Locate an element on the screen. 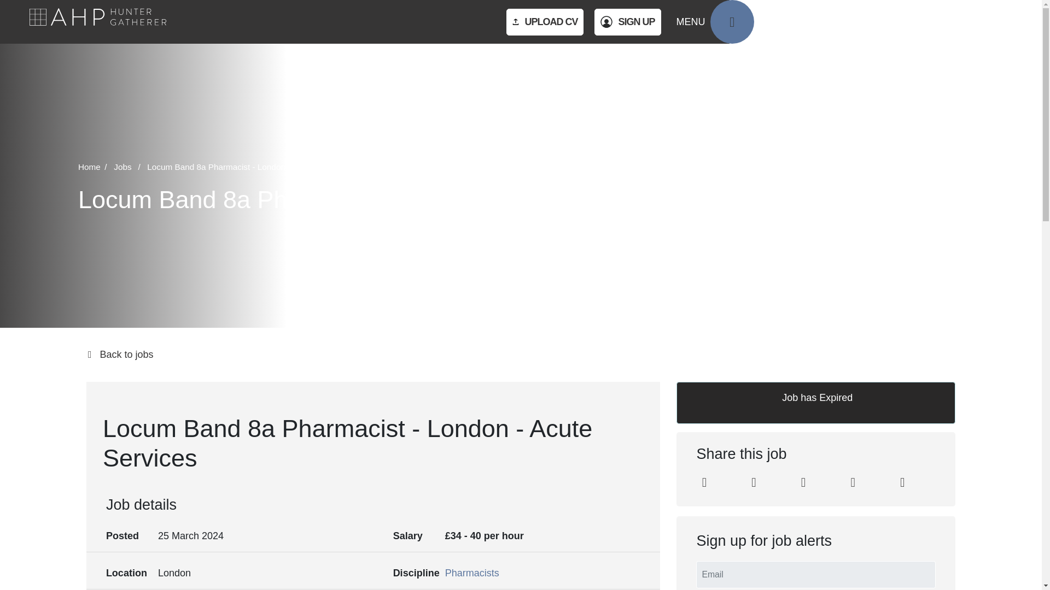 The height and width of the screenshot is (590, 1050). Go to the Homepage is located at coordinates (97, 22).